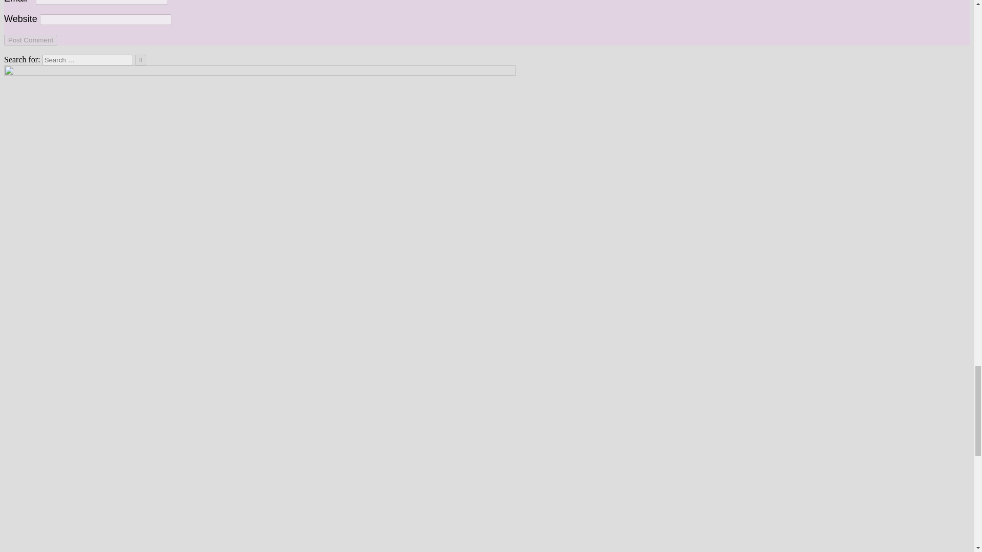 This screenshot has width=982, height=552. I want to click on Post Comment, so click(30, 40).